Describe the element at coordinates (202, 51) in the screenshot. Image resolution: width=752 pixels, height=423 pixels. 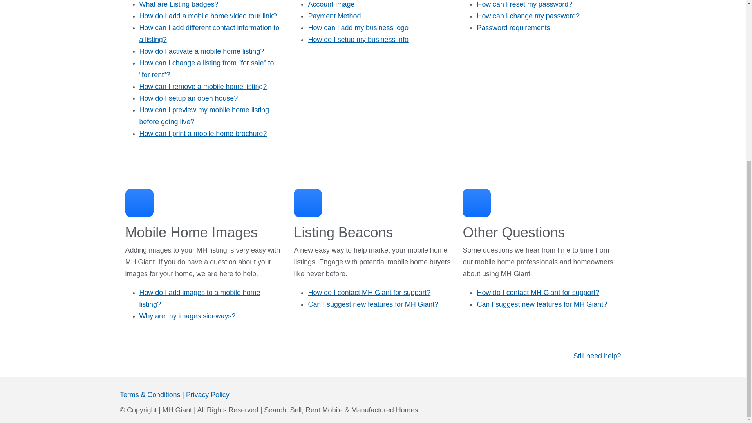
I see `How do I activate a mobile home listing?` at that location.